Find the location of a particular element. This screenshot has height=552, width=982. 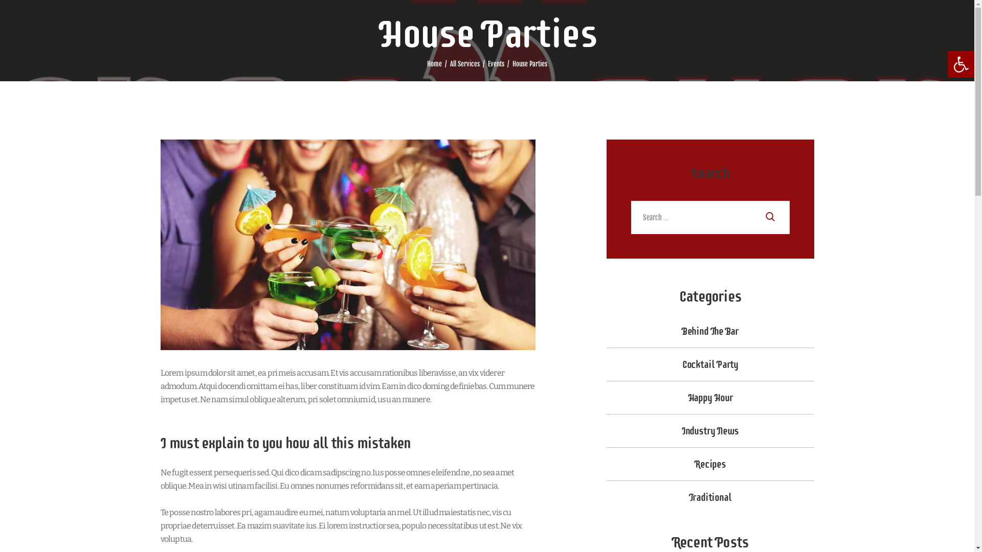

Events is located at coordinates (496, 64).